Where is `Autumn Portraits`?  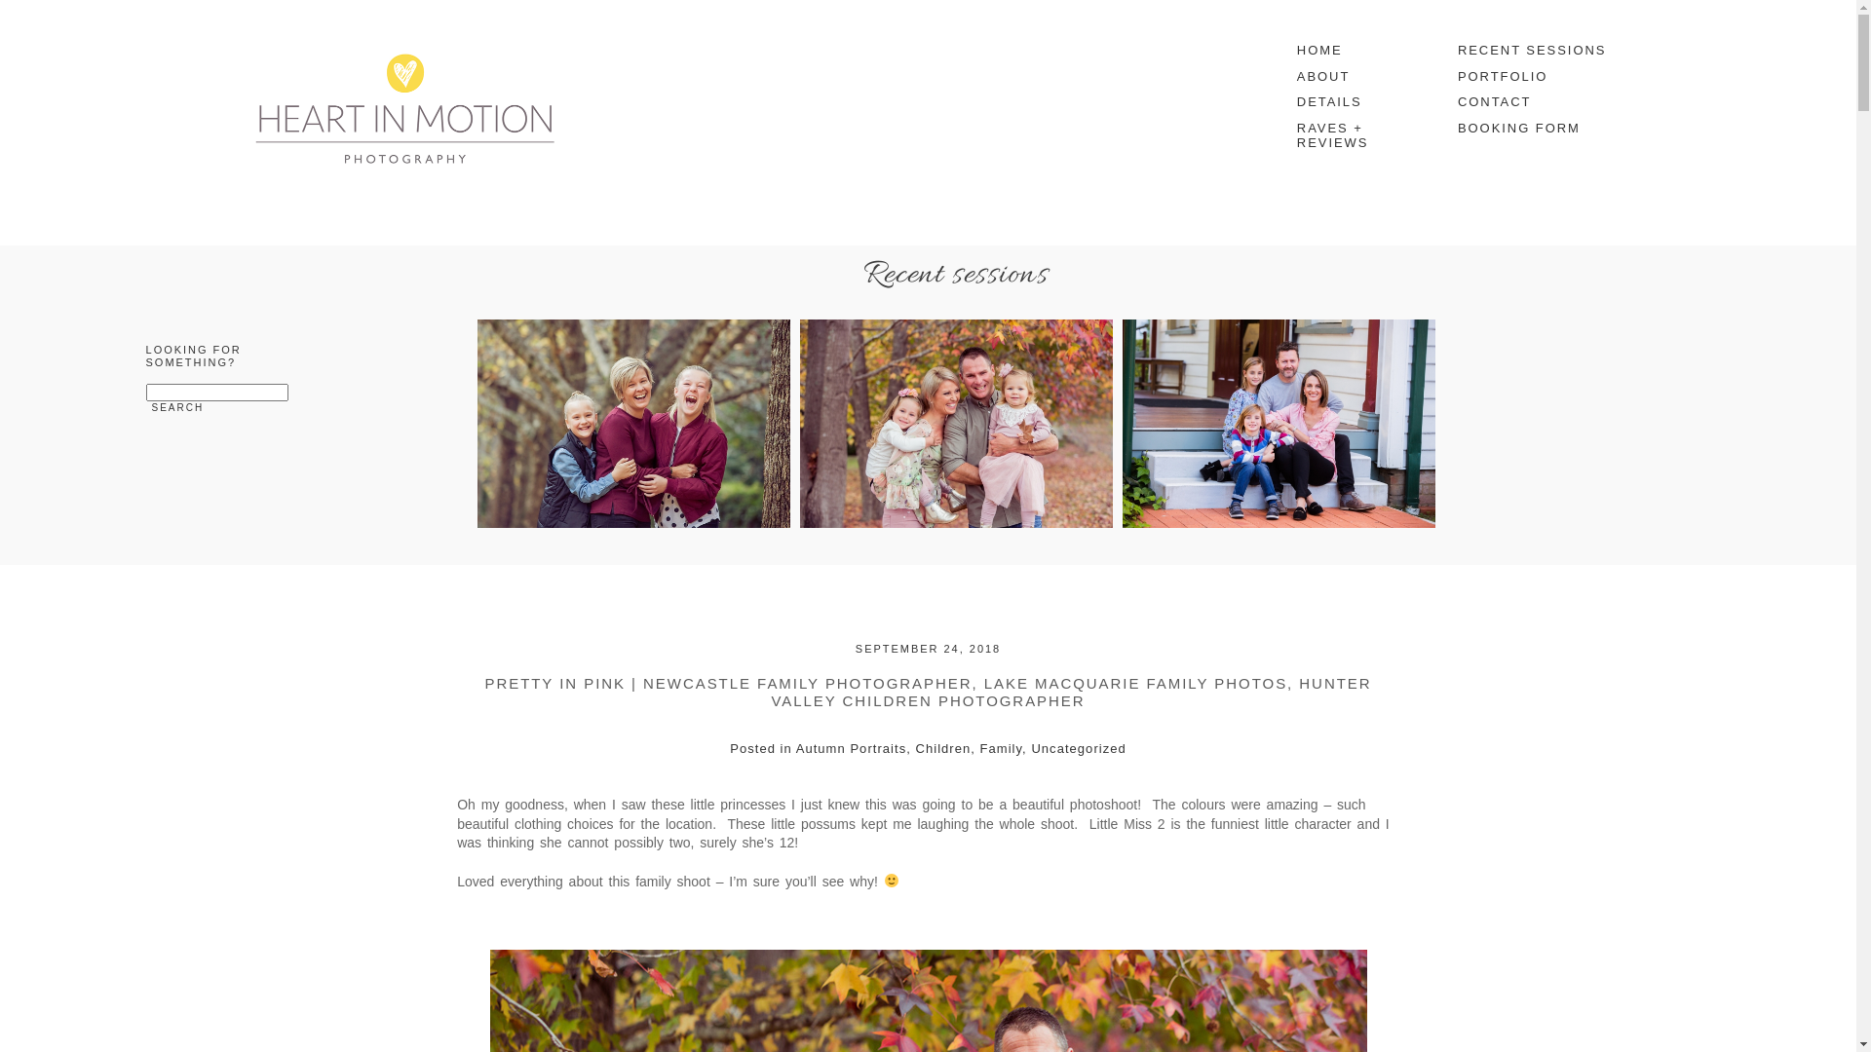 Autumn Portraits is located at coordinates (852, 748).